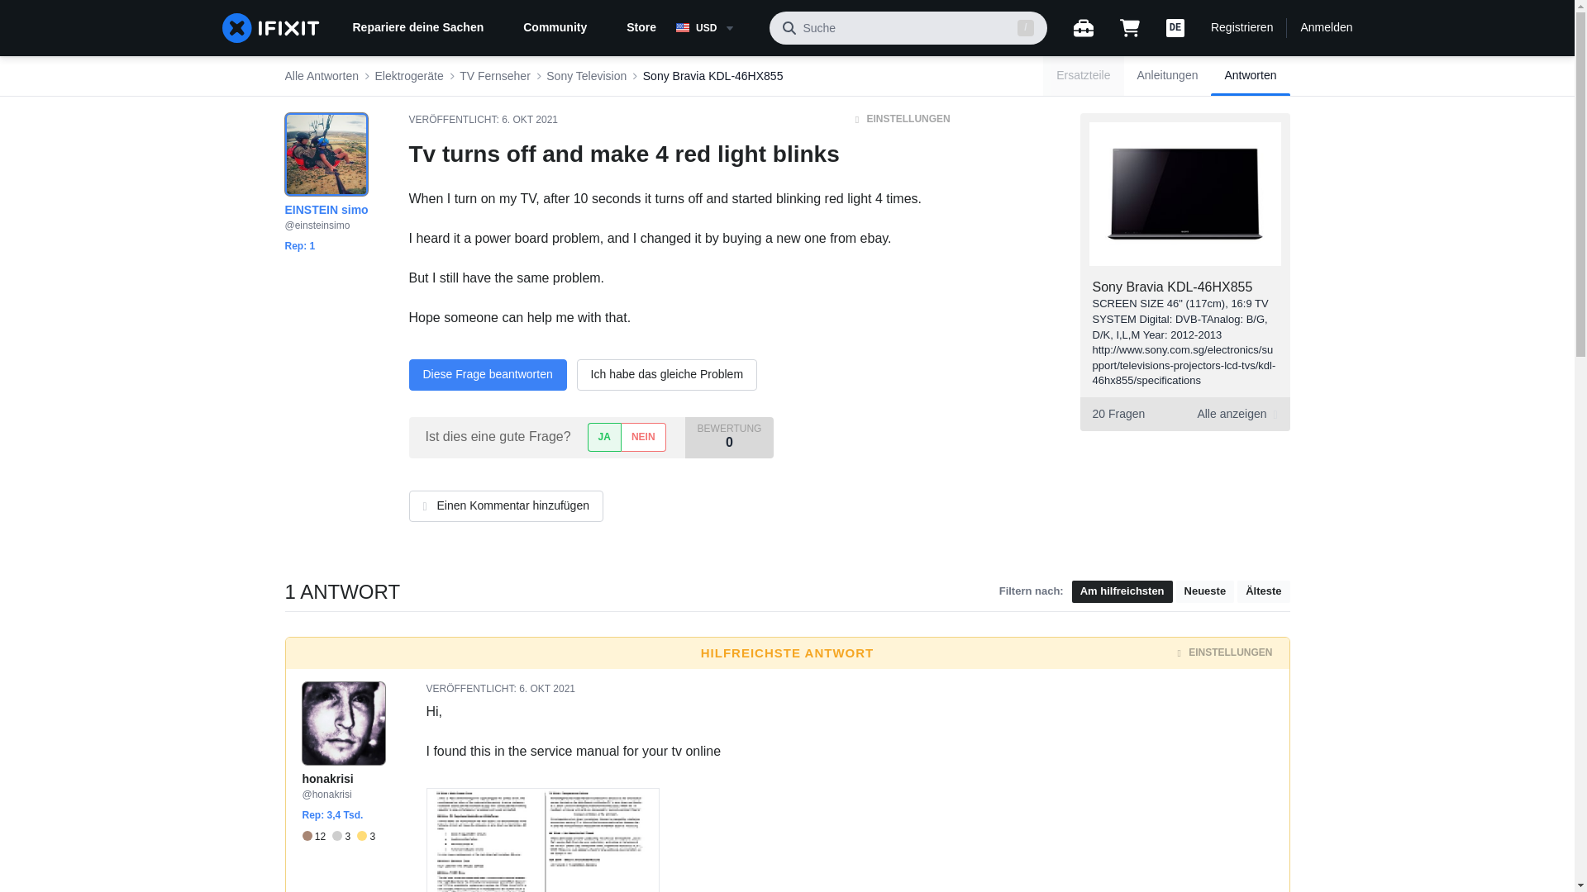 Image resolution: width=1587 pixels, height=892 pixels. Describe the element at coordinates (321, 76) in the screenshot. I see `Alle Antworten` at that location.